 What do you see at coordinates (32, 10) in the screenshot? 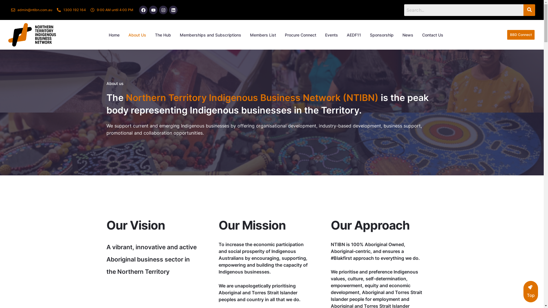
I see `admin@ntibn.com.au` at bounding box center [32, 10].